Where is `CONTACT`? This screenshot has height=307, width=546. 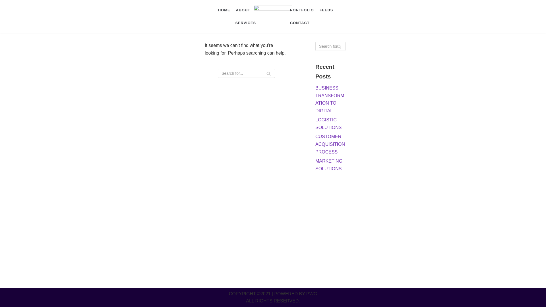 CONTACT is located at coordinates (300, 23).